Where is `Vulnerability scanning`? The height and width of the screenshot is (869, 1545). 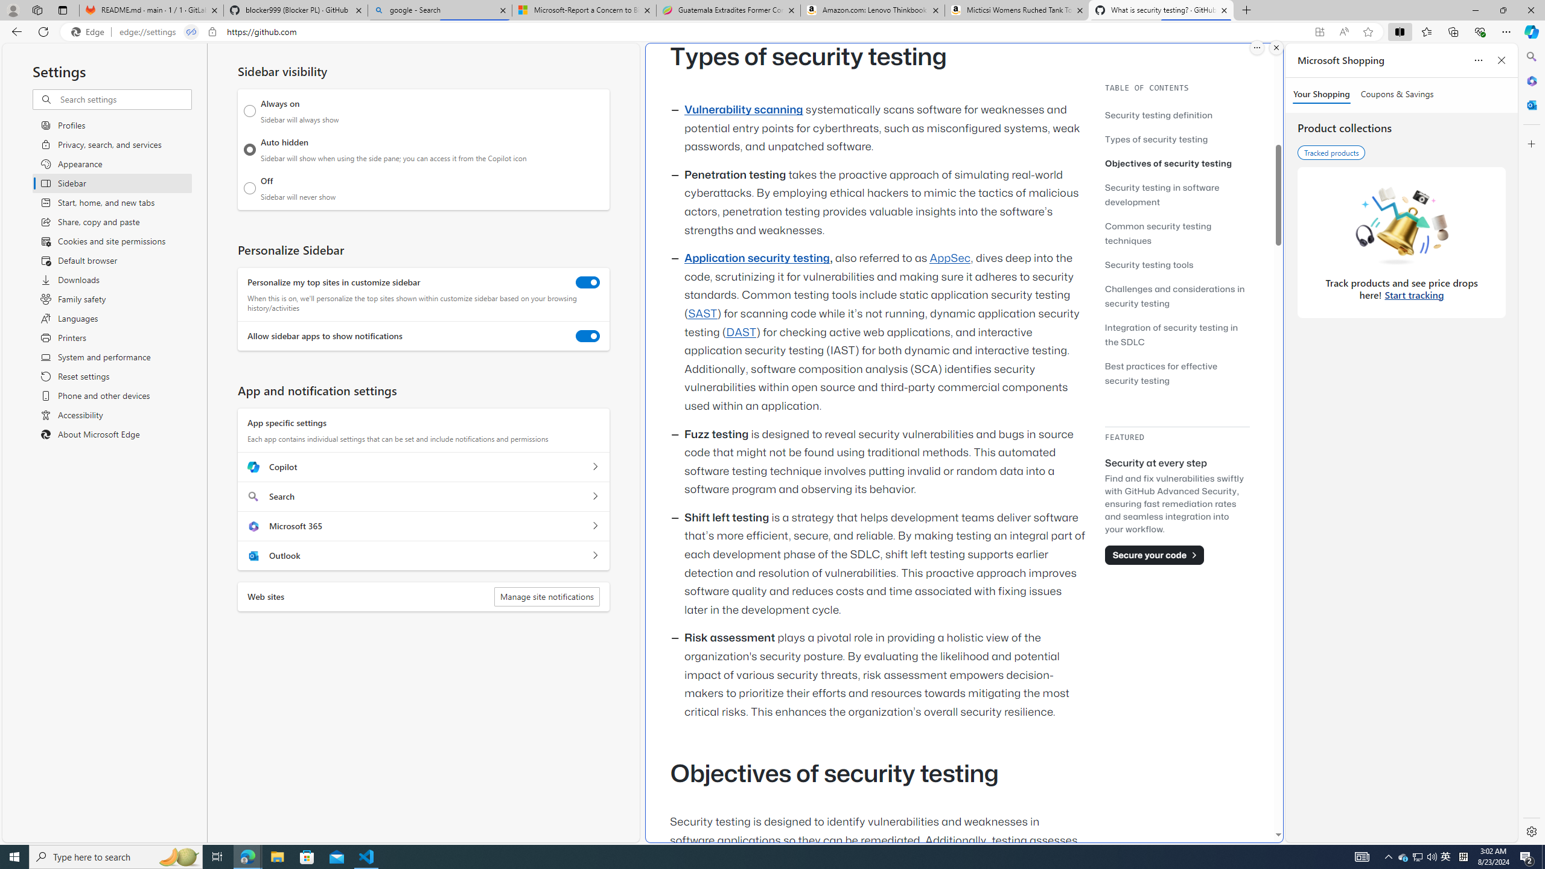 Vulnerability scanning is located at coordinates (744, 110).